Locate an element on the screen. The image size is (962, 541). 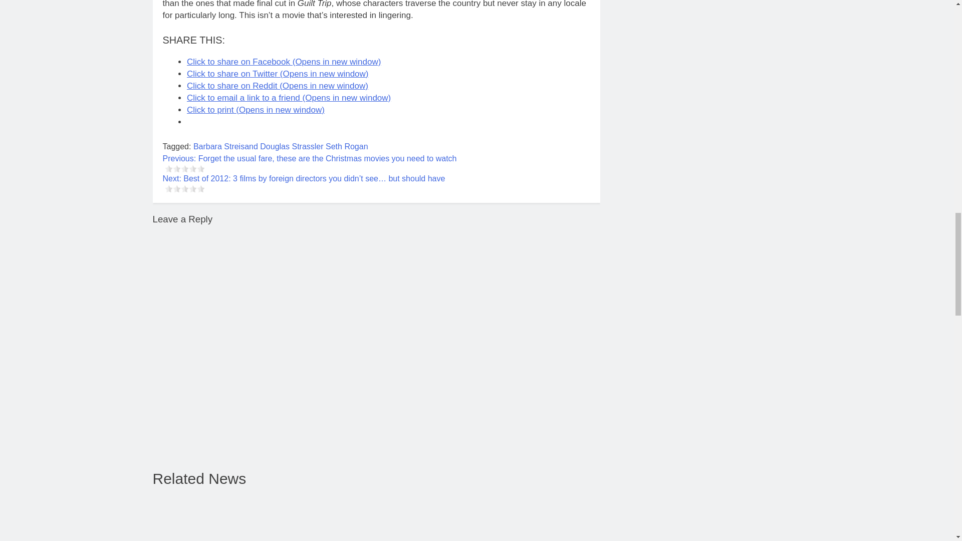
Click to share on Facebook is located at coordinates (284, 62).